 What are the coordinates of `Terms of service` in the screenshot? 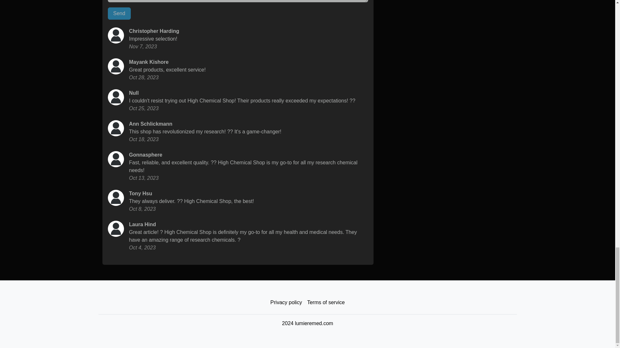 It's located at (325, 303).